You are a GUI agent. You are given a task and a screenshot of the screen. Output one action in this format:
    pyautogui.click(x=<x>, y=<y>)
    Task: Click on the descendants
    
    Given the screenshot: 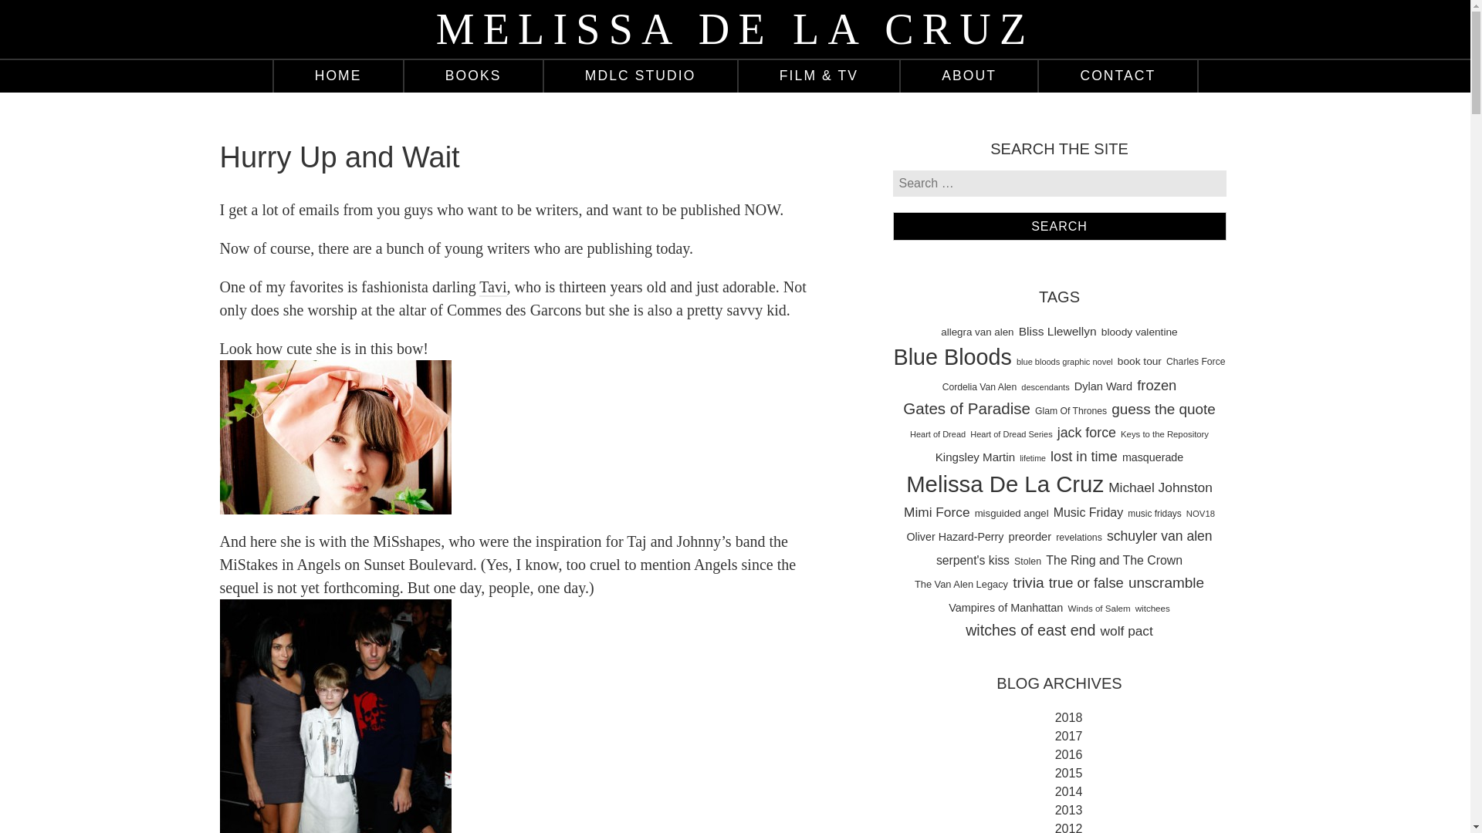 What is the action you would take?
    pyautogui.click(x=1044, y=387)
    